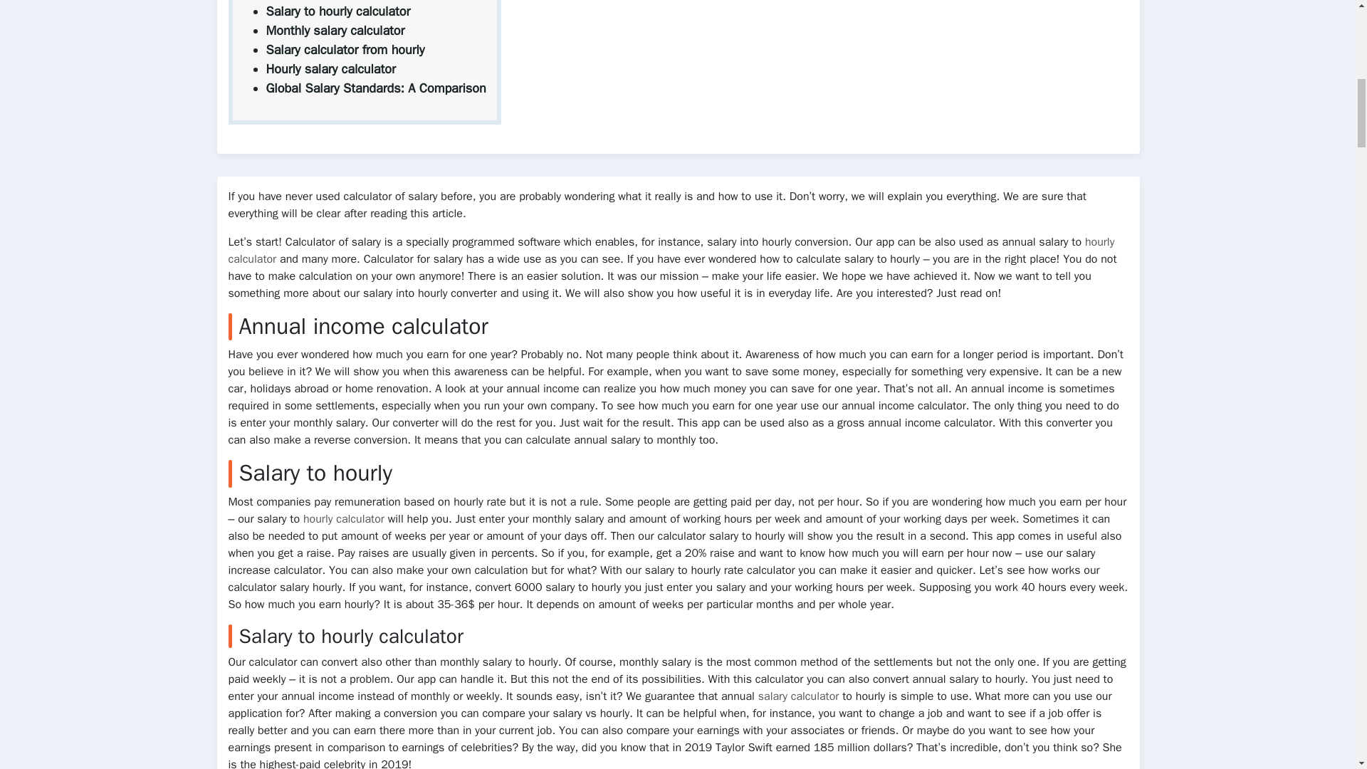  What do you see at coordinates (799, 696) in the screenshot?
I see `salary calculator` at bounding box center [799, 696].